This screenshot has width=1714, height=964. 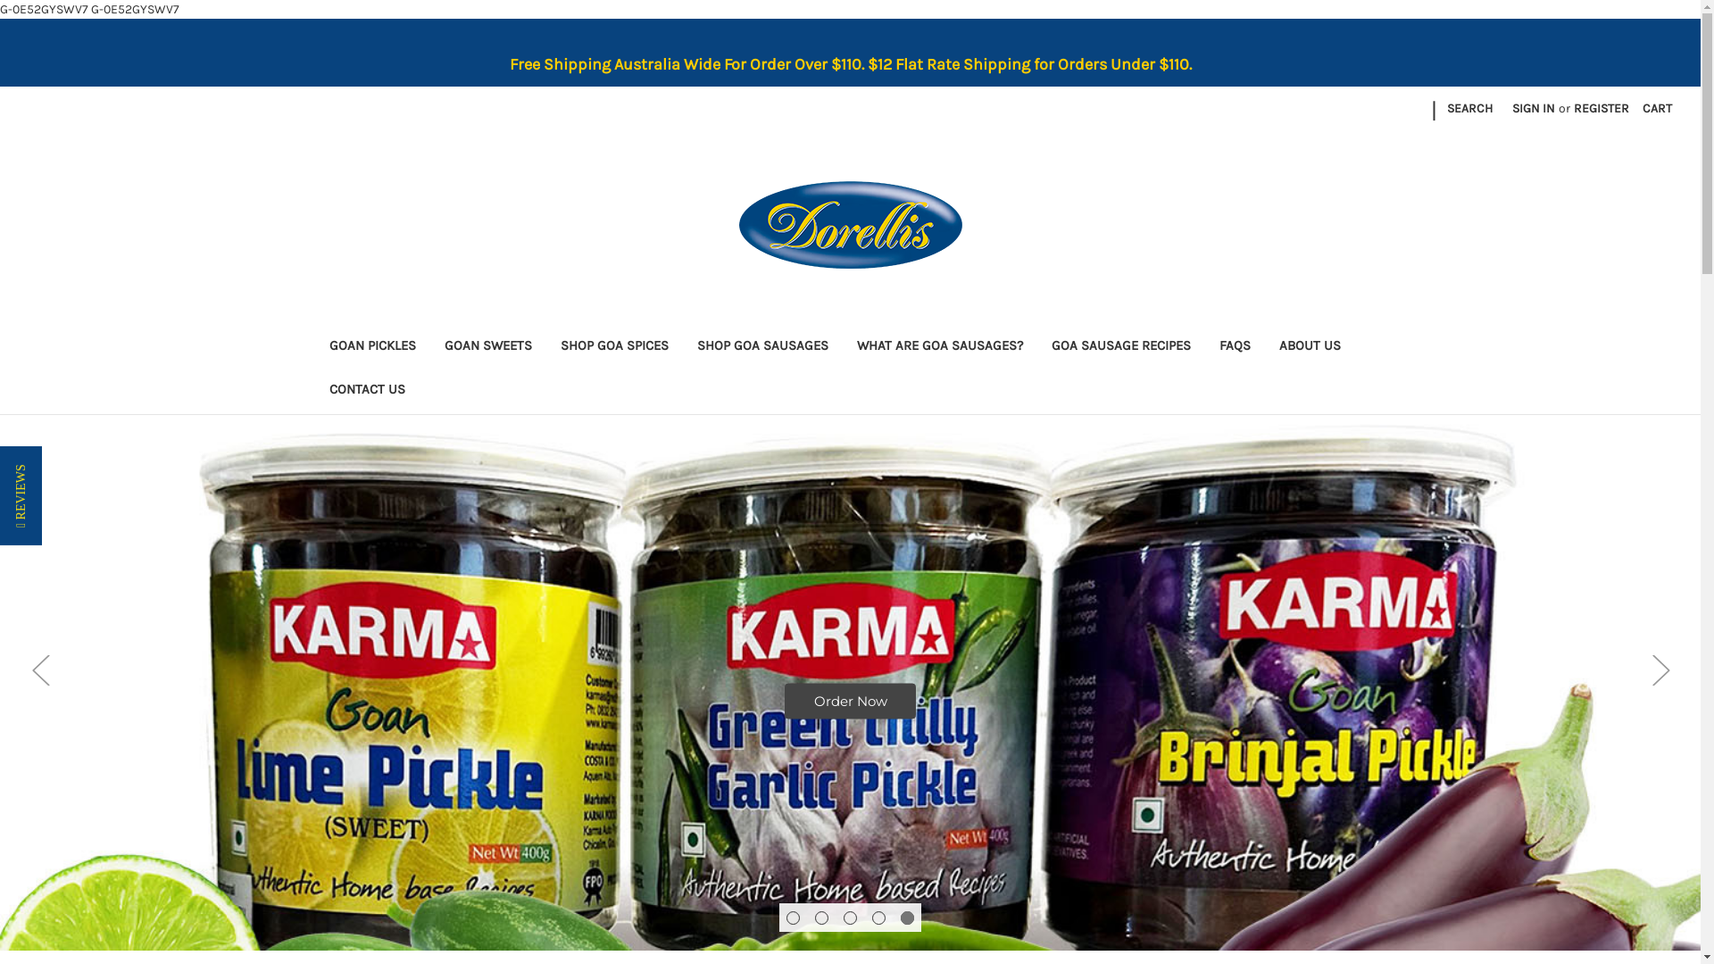 What do you see at coordinates (850, 918) in the screenshot?
I see `3` at bounding box center [850, 918].